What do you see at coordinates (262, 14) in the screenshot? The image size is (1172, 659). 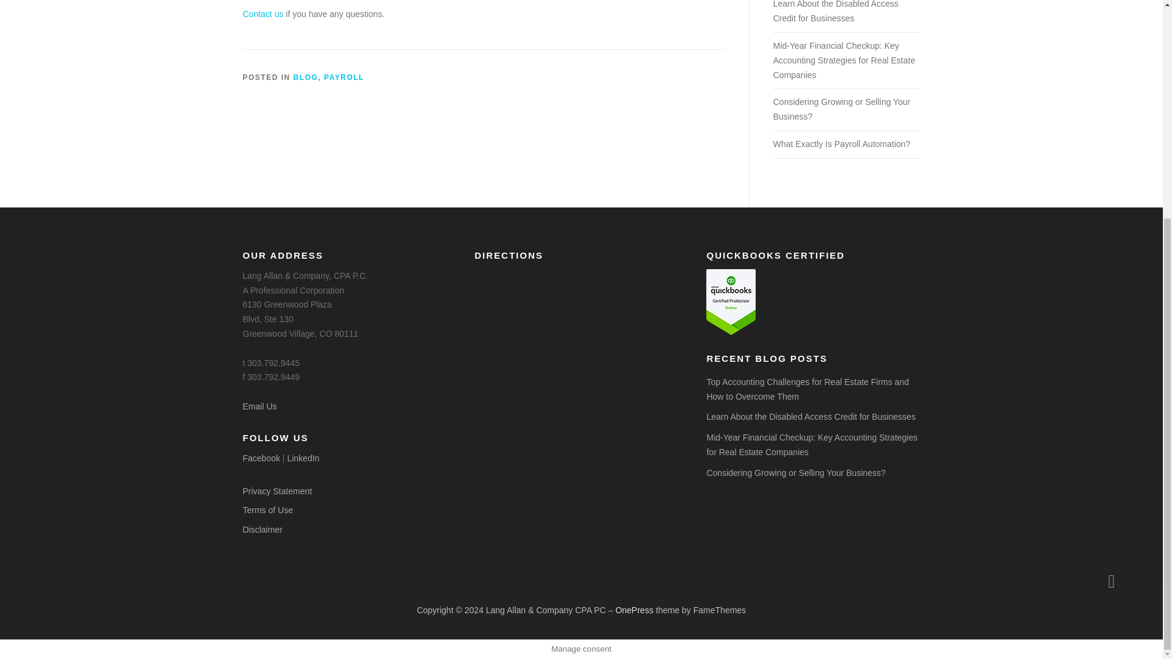 I see `Contact` at bounding box center [262, 14].